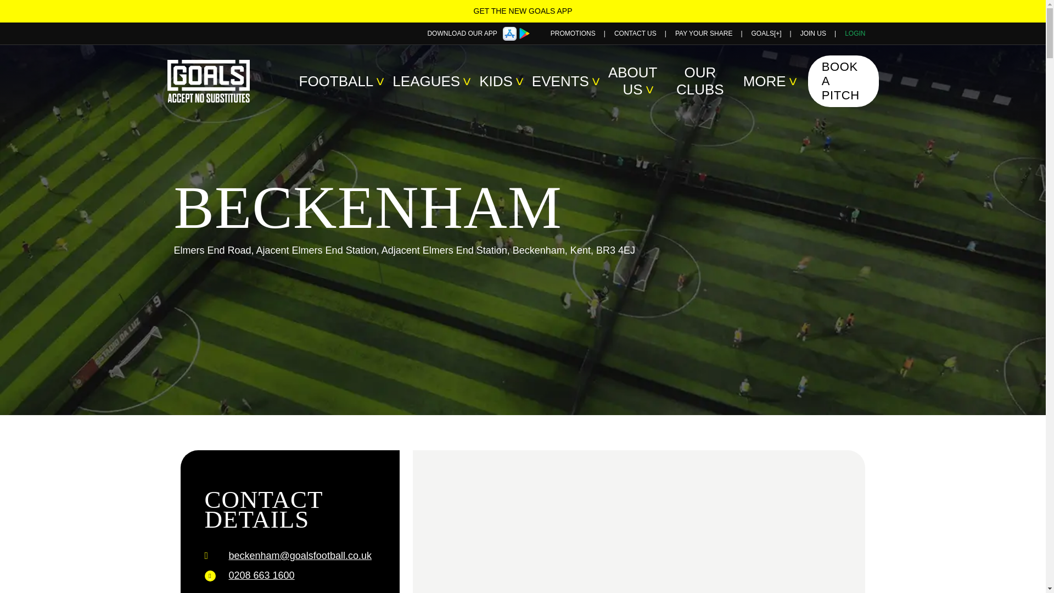 This screenshot has width=1054, height=593. I want to click on PAY YOUR SHARE, so click(704, 33).